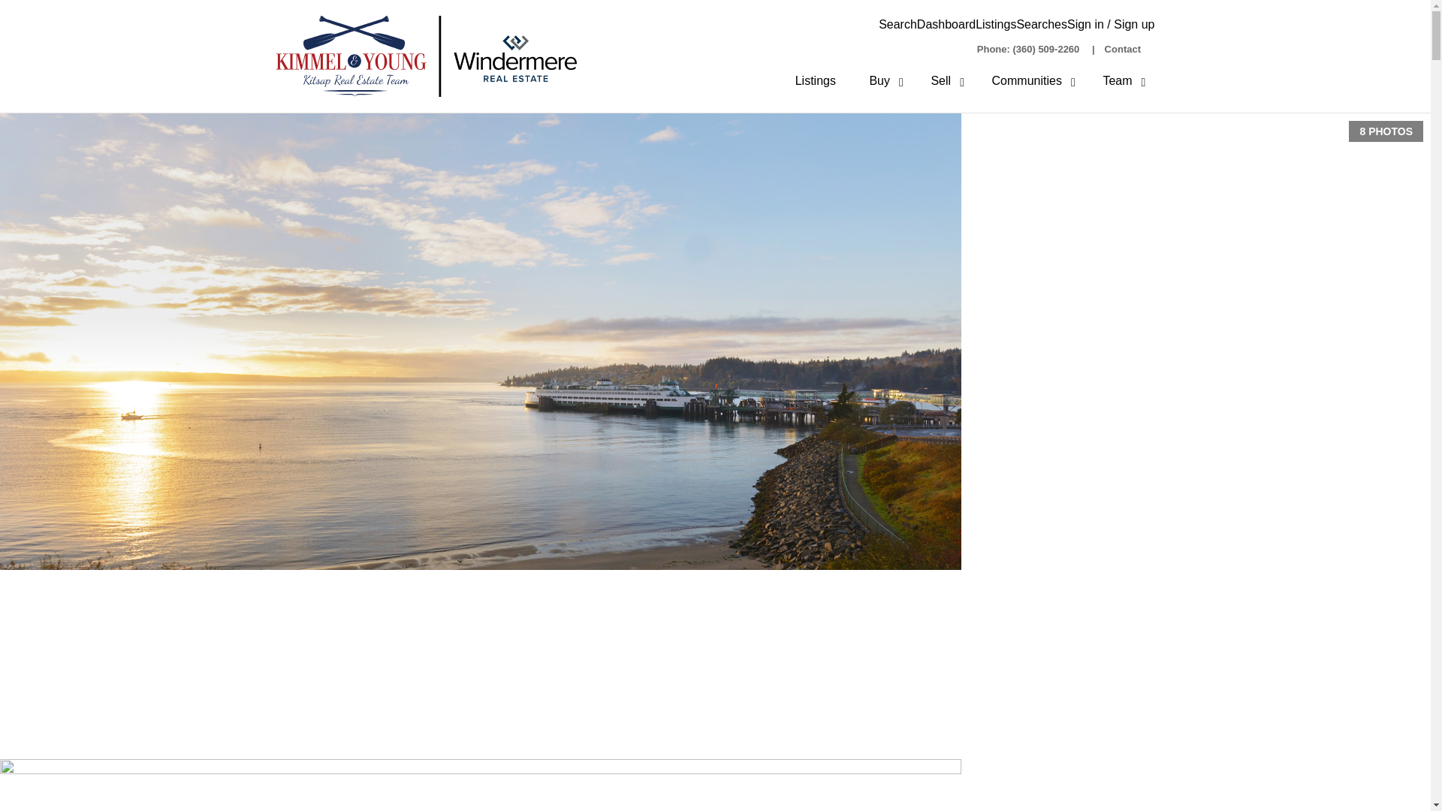 This screenshot has height=811, width=1442. I want to click on Dashboard, so click(946, 24).